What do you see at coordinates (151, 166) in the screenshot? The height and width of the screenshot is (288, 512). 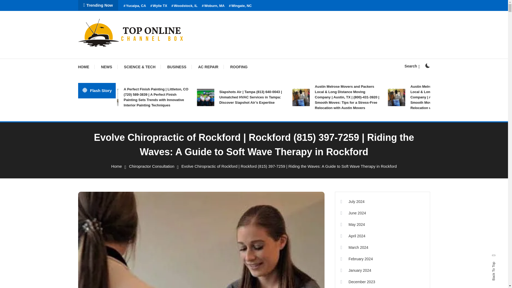 I see `Chiropractor Consultation` at bounding box center [151, 166].